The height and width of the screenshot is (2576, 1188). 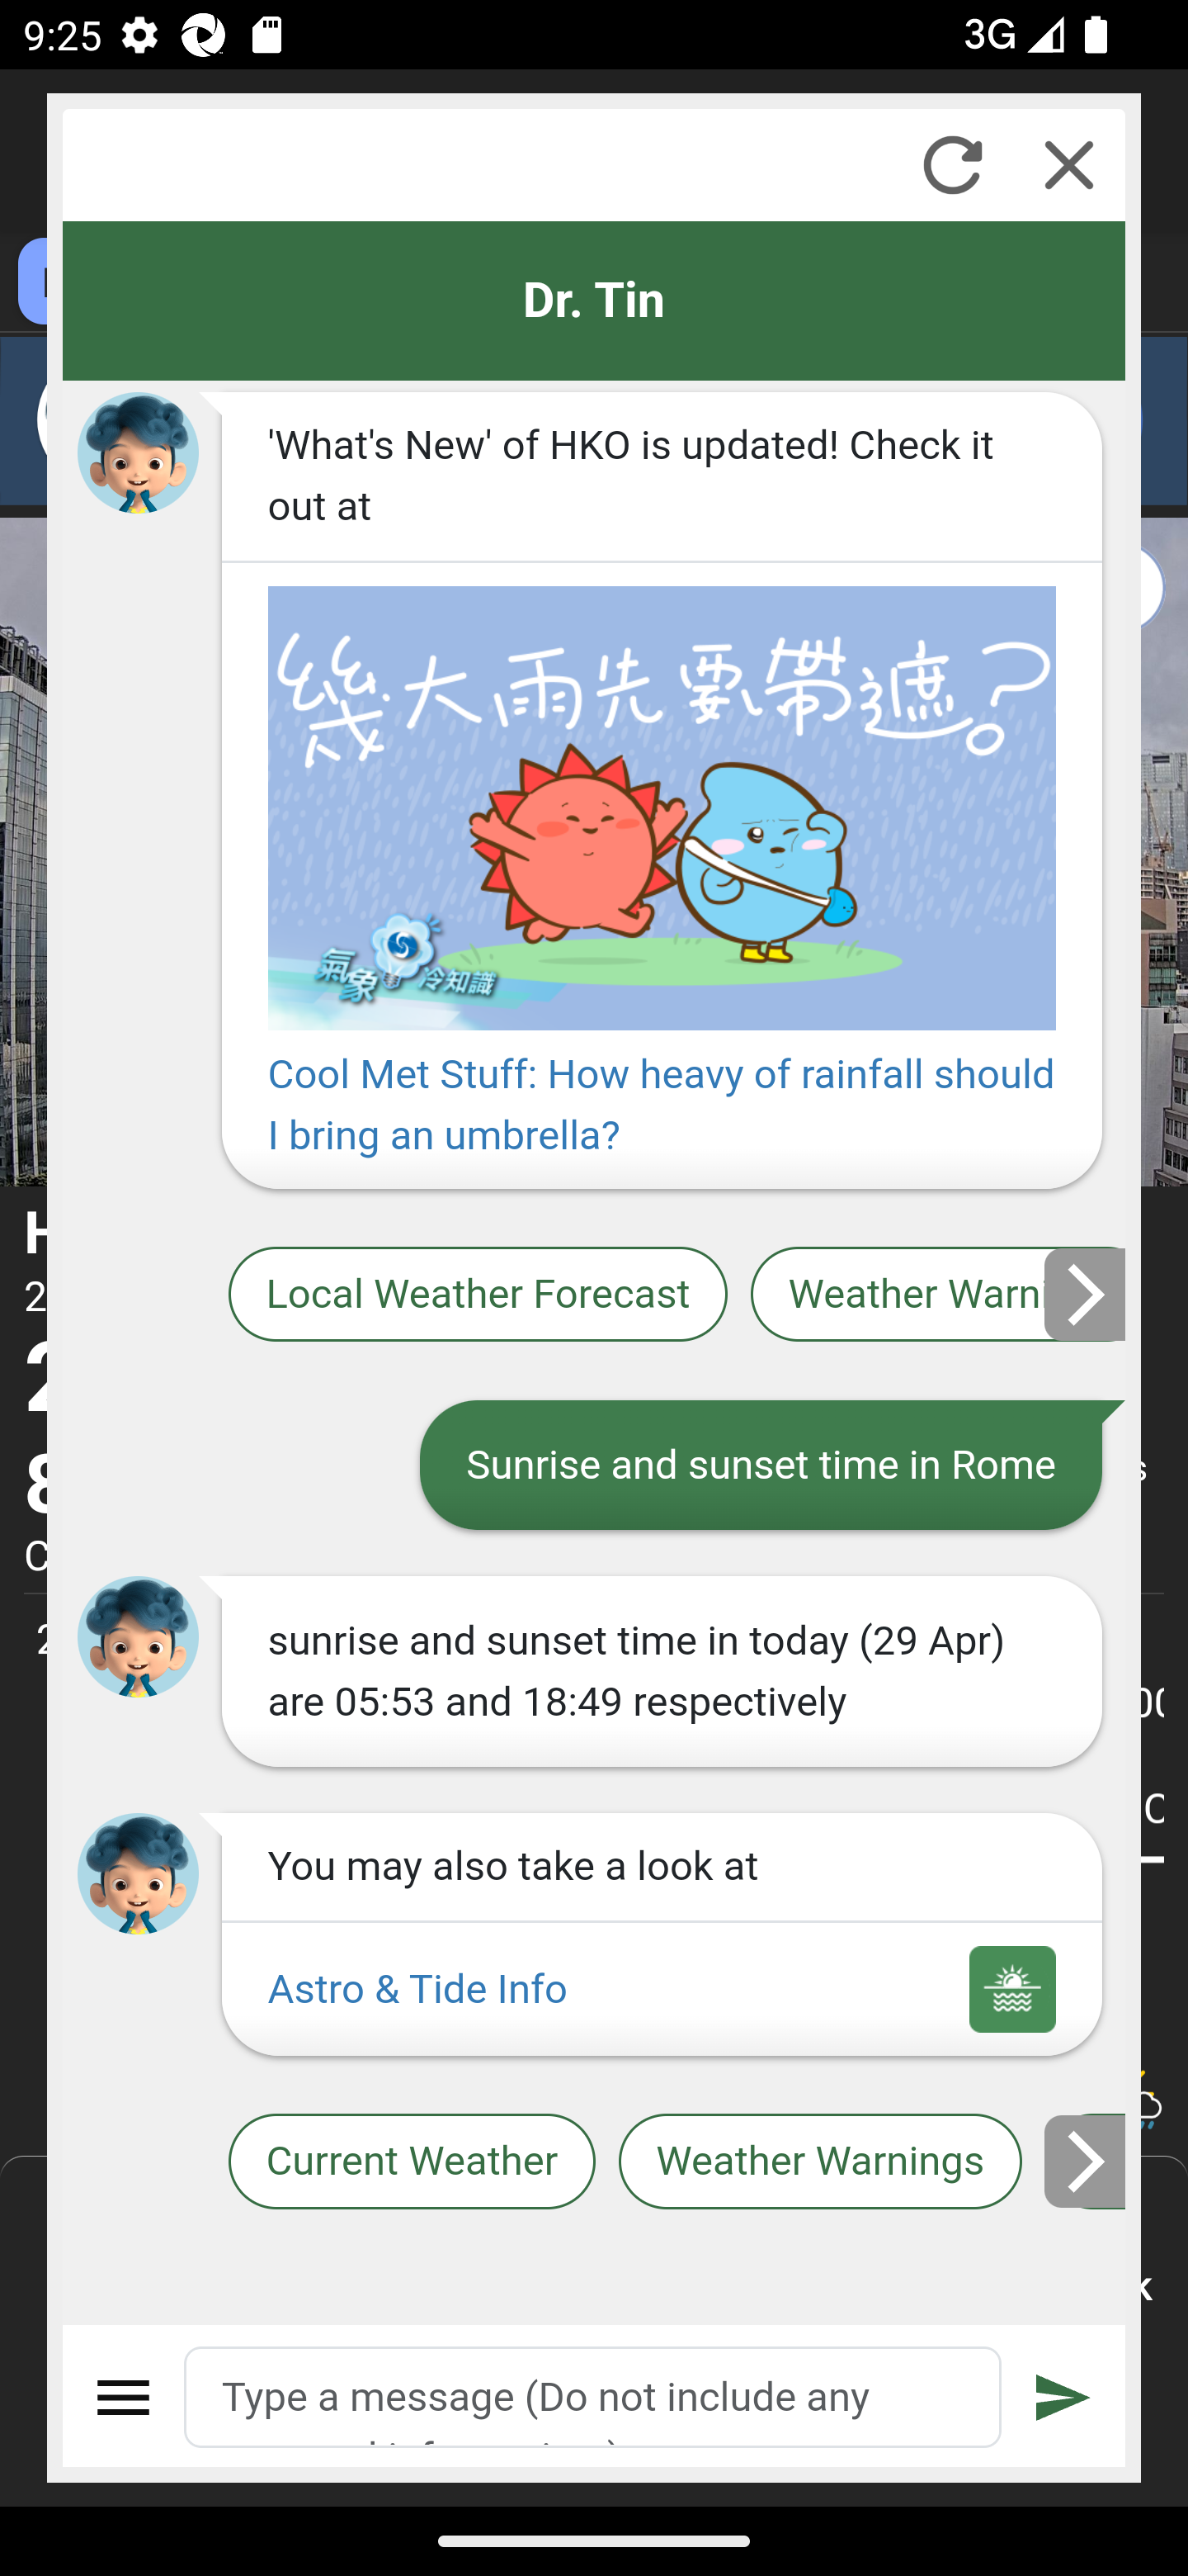 I want to click on Refresh, so click(x=952, y=164).